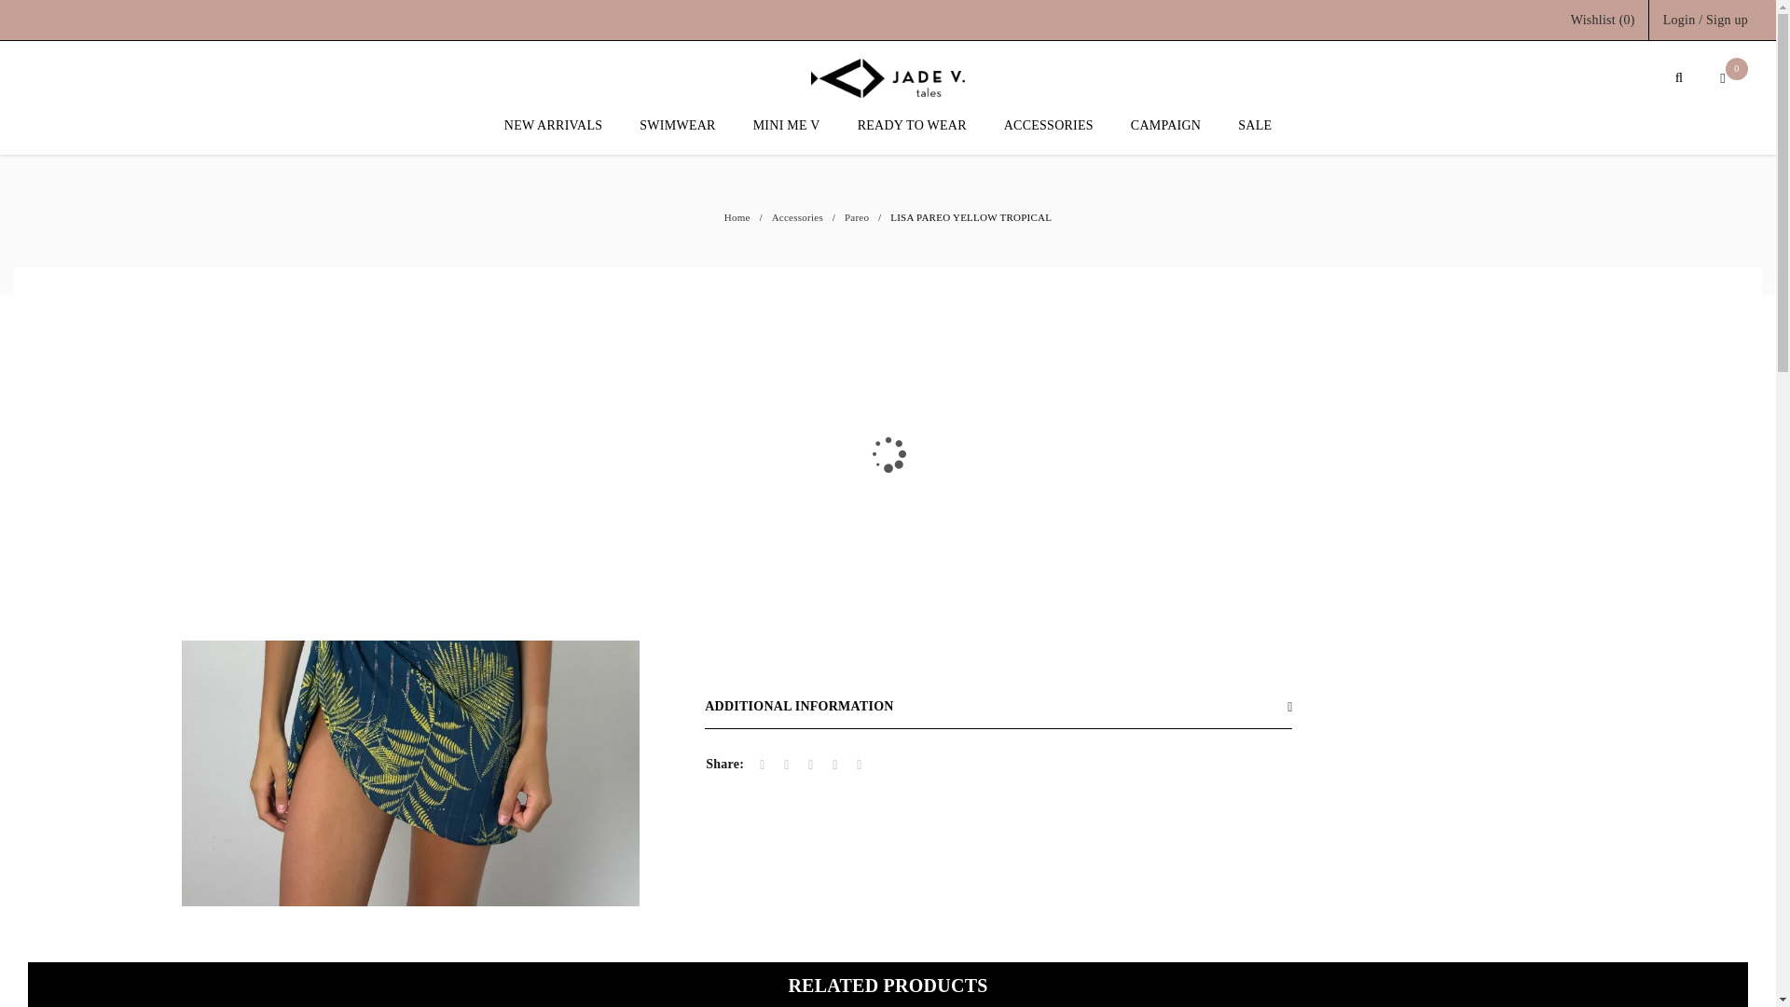 This screenshot has height=1007, width=1790. What do you see at coordinates (888, 77) in the screenshot?
I see `JADE V TALES ` at bounding box center [888, 77].